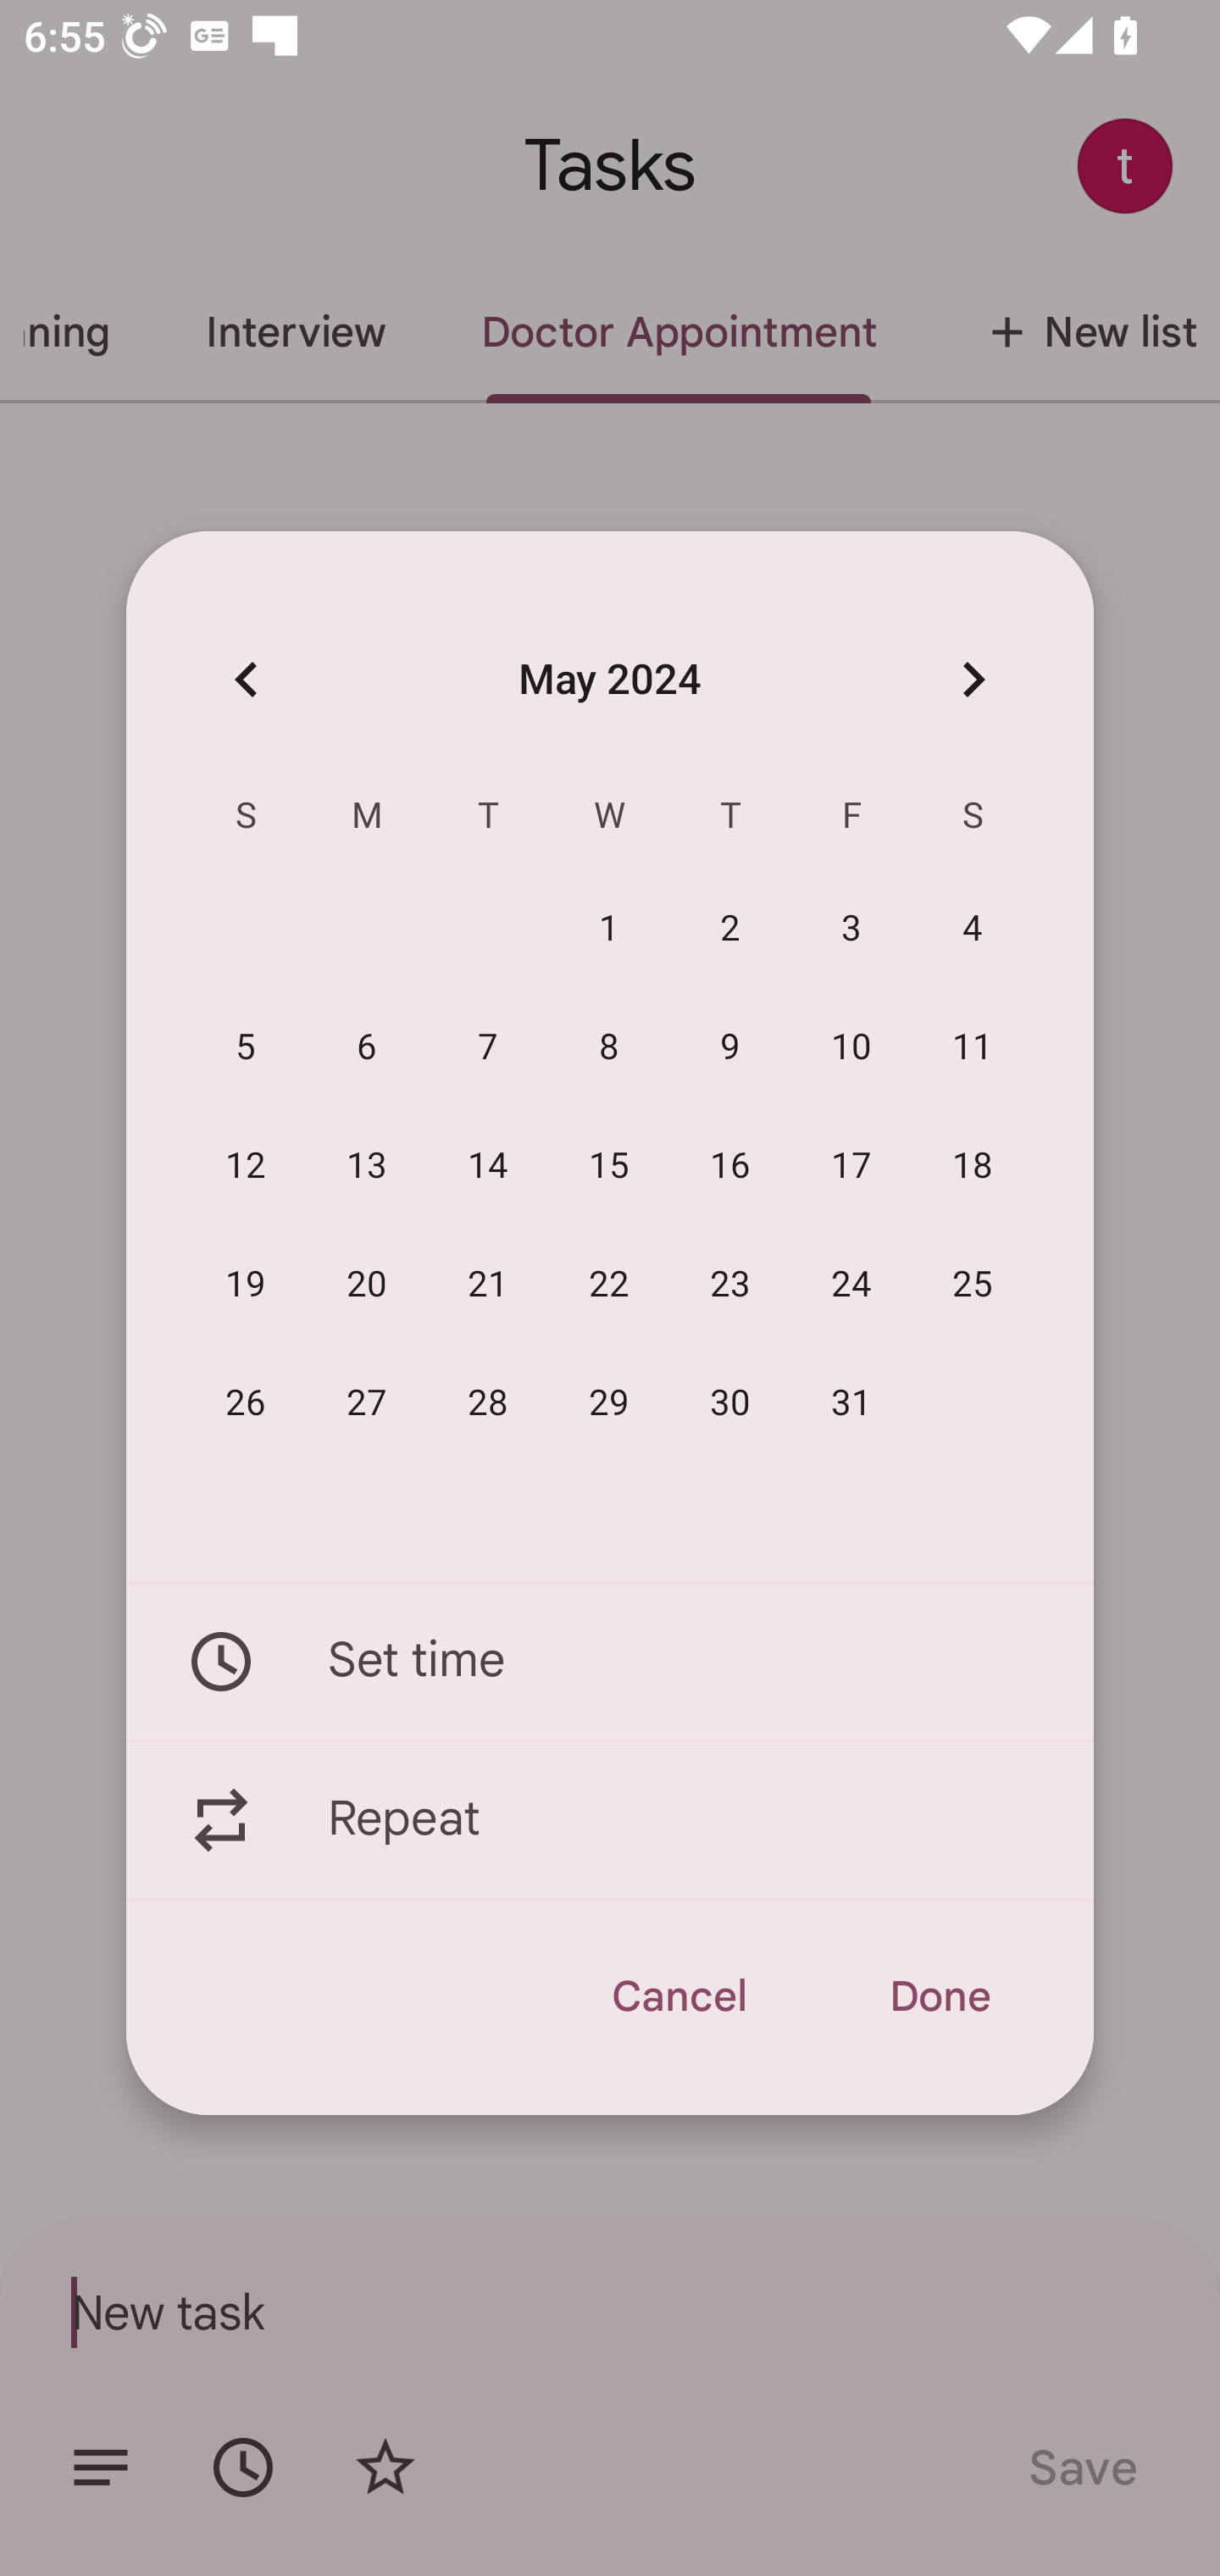  What do you see at coordinates (246, 1048) in the screenshot?
I see `5 05 May 2024` at bounding box center [246, 1048].